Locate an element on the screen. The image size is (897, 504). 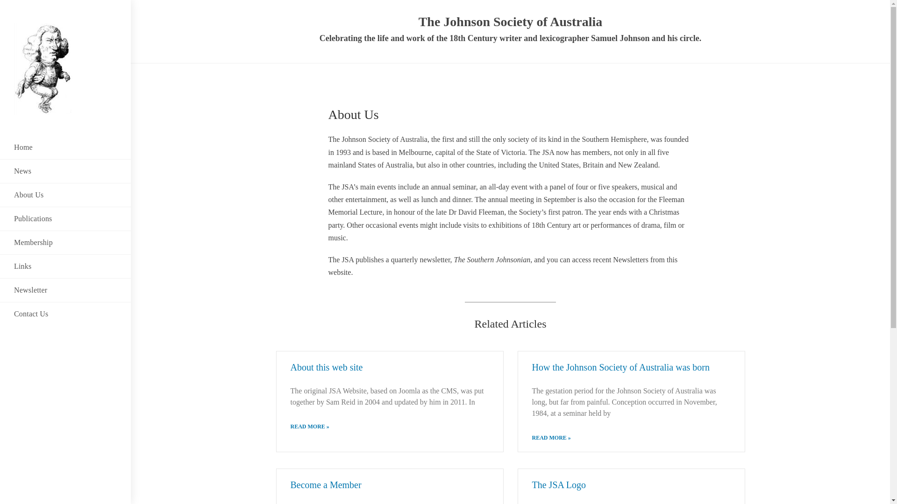
Become a Member is located at coordinates (326, 485).